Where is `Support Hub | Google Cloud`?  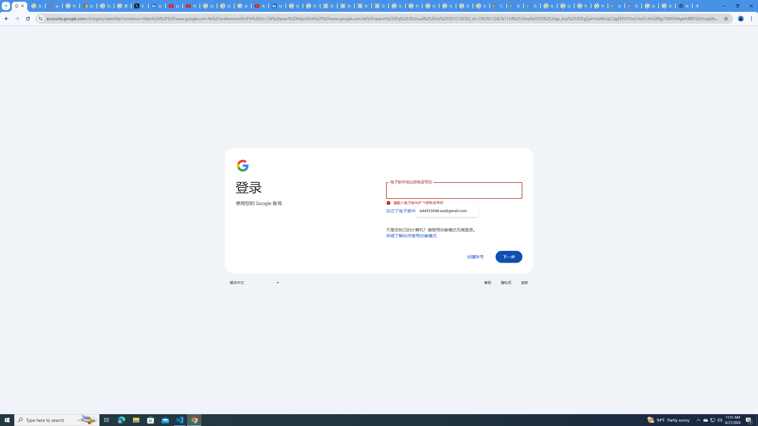 Support Hub | Google Cloud is located at coordinates (616, 6).